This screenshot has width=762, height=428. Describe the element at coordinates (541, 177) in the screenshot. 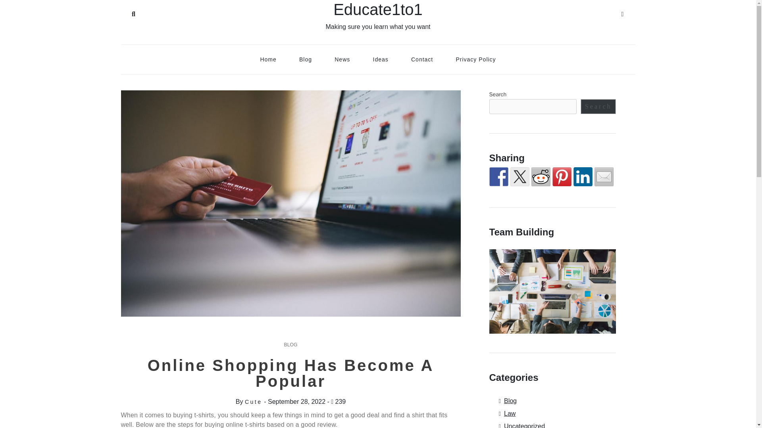

I see `Share on Reddit` at that location.